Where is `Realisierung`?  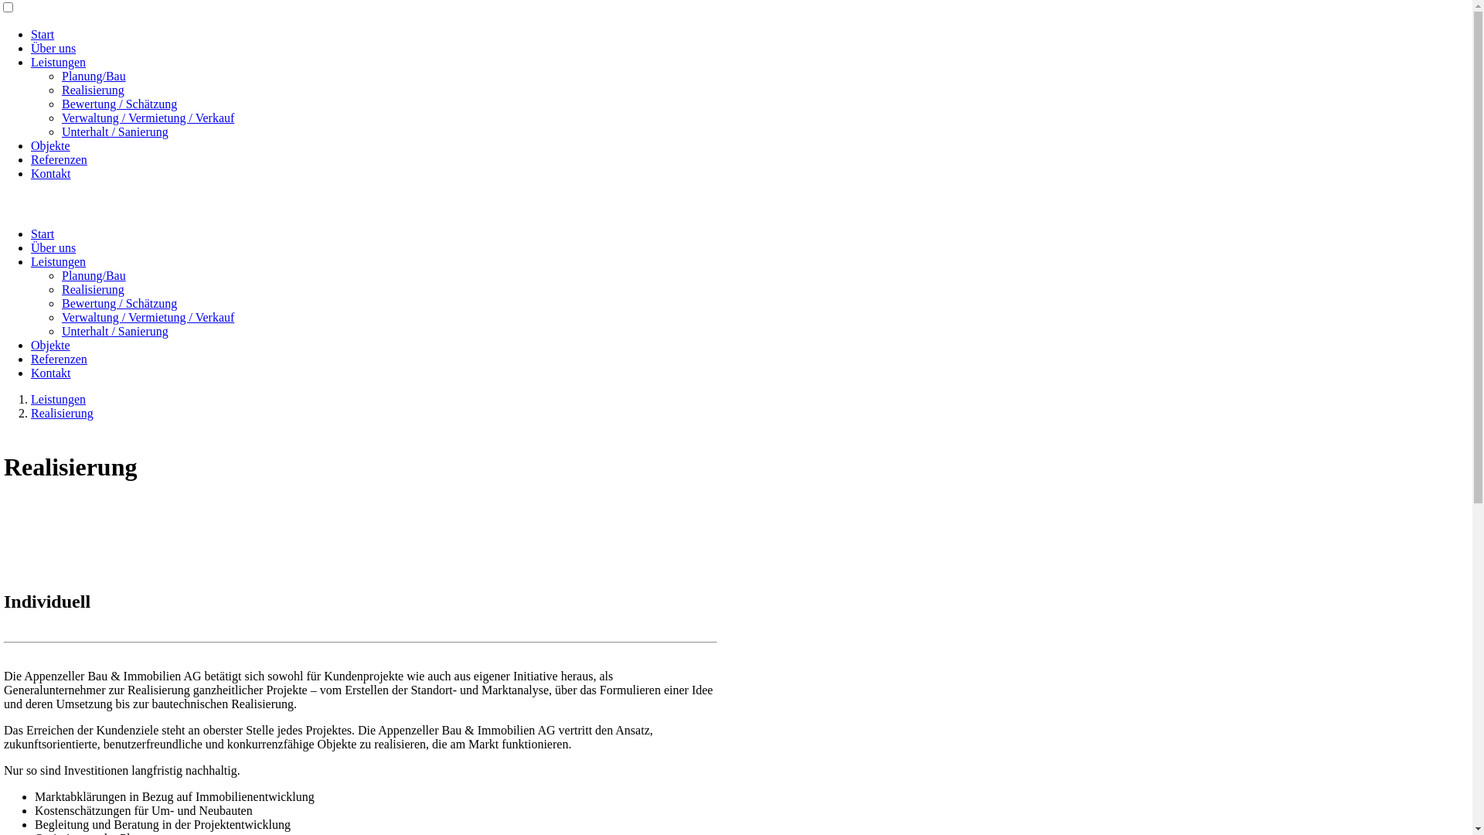
Realisierung is located at coordinates (62, 413).